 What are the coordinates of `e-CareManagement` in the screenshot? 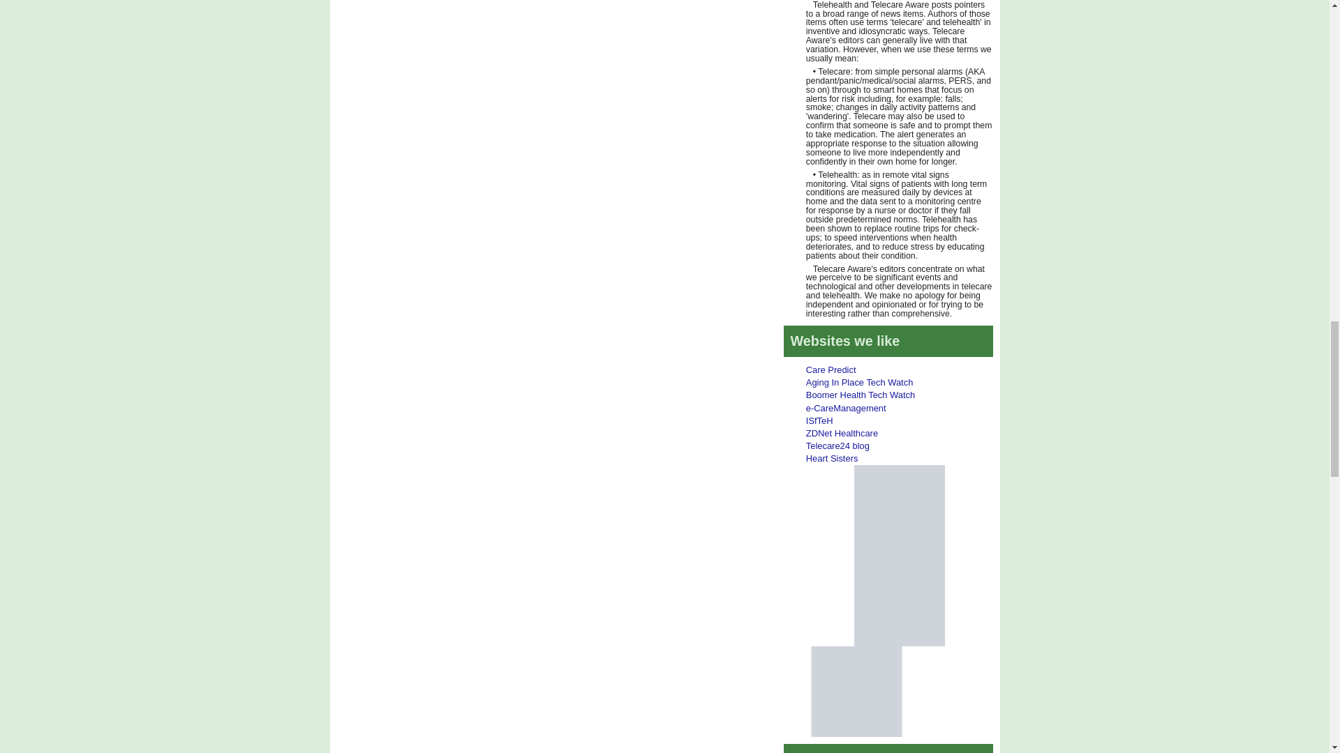 It's located at (846, 407).